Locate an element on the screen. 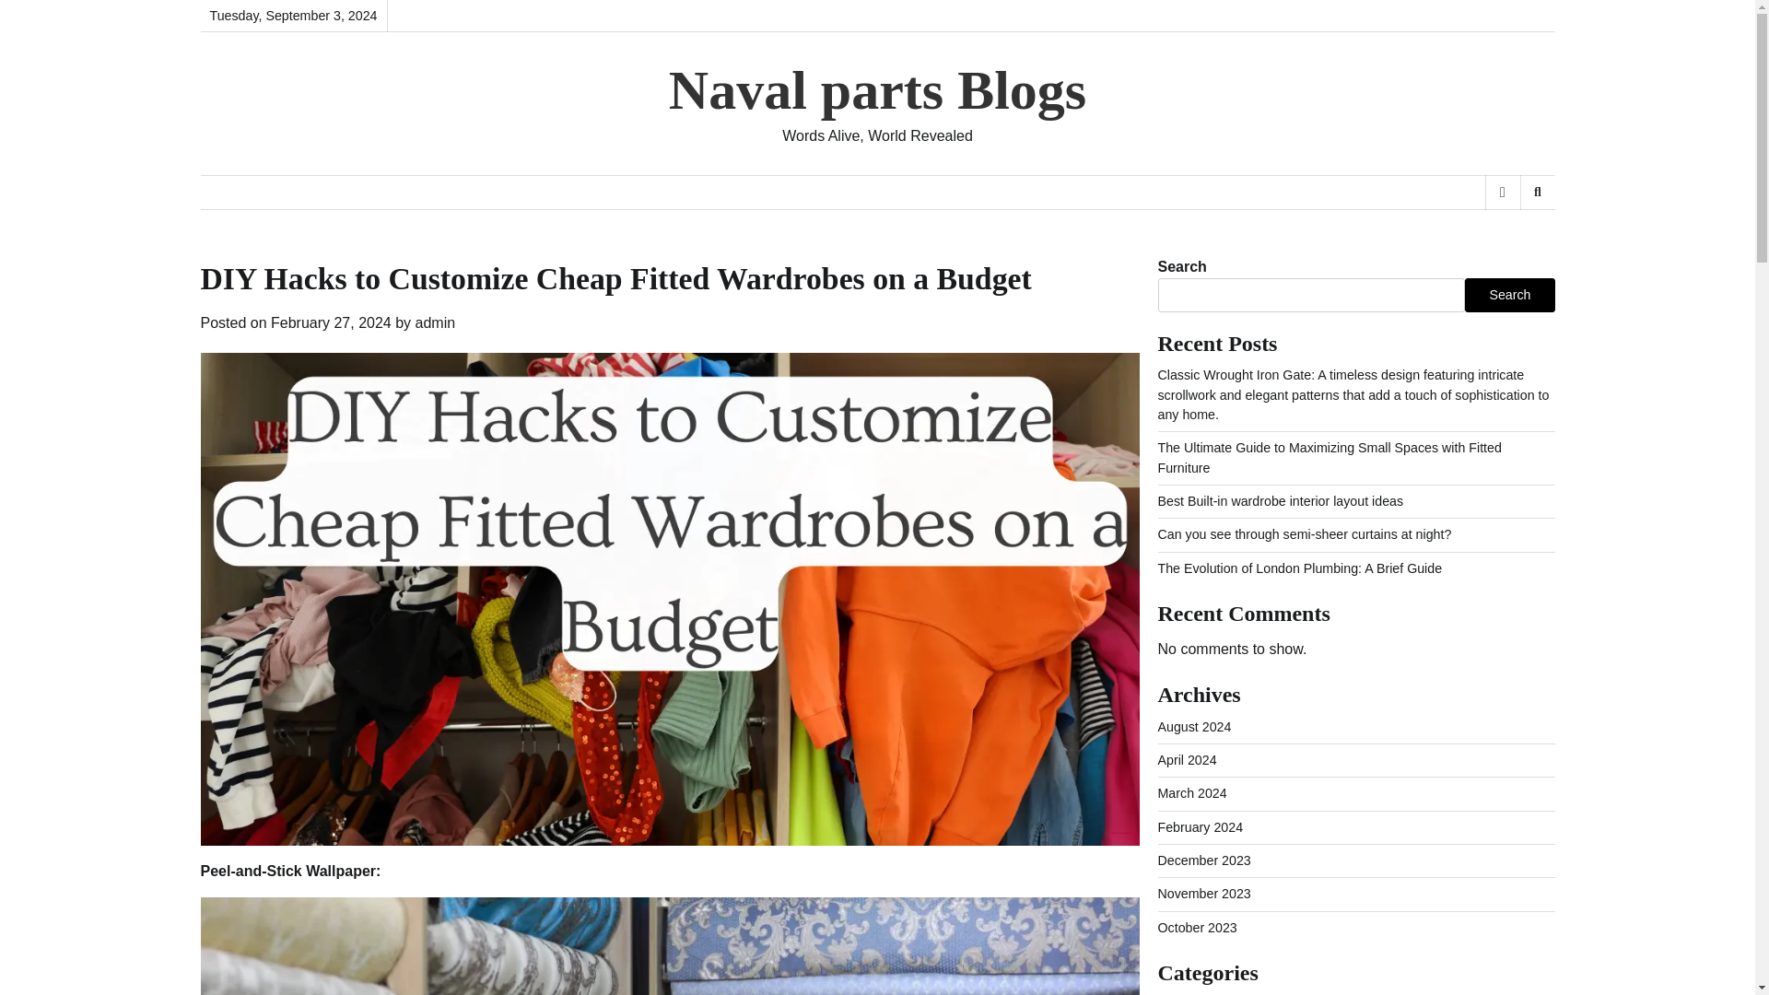 The height and width of the screenshot is (995, 1769). October 2023 is located at coordinates (1196, 928).